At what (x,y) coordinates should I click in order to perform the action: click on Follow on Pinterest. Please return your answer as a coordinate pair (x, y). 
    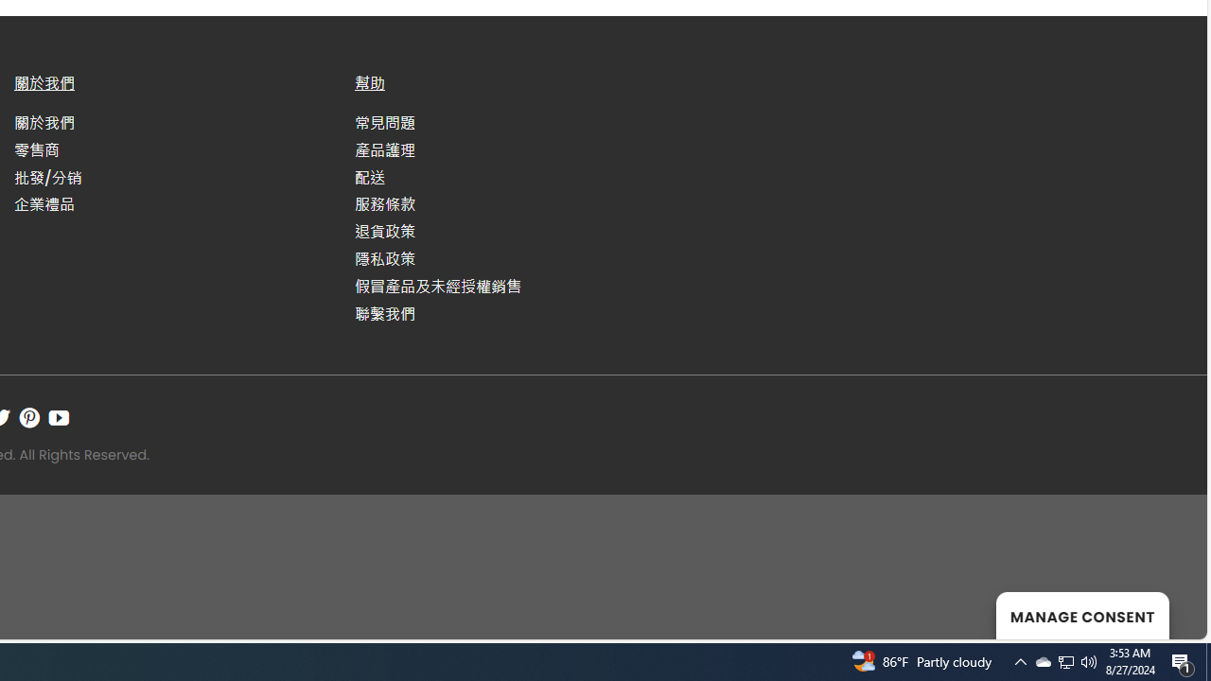
    Looking at the image, I should click on (29, 417).